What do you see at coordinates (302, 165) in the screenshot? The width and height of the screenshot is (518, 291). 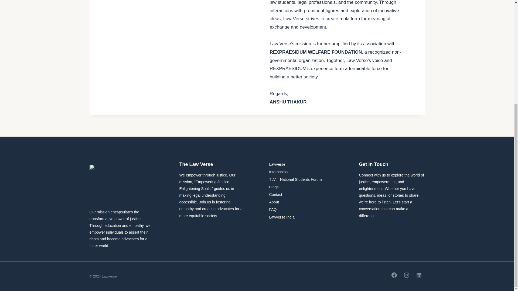 I see `Lawverse` at bounding box center [302, 165].